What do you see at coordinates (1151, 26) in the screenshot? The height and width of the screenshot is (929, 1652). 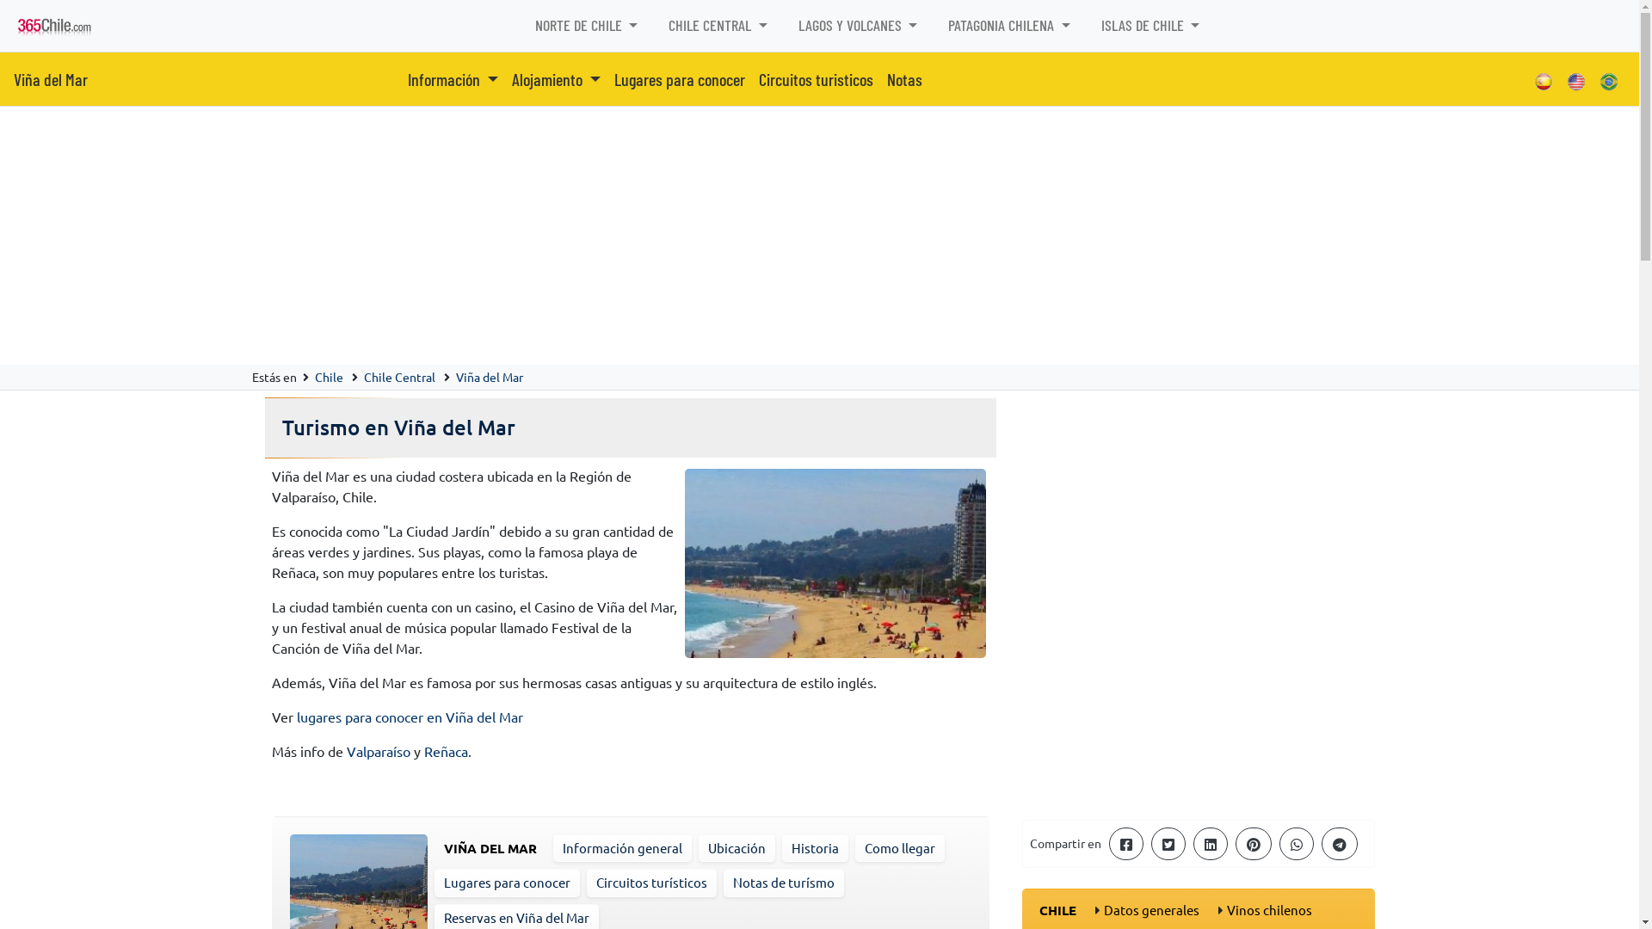 I see `ISLAS DE CHILE` at bounding box center [1151, 26].